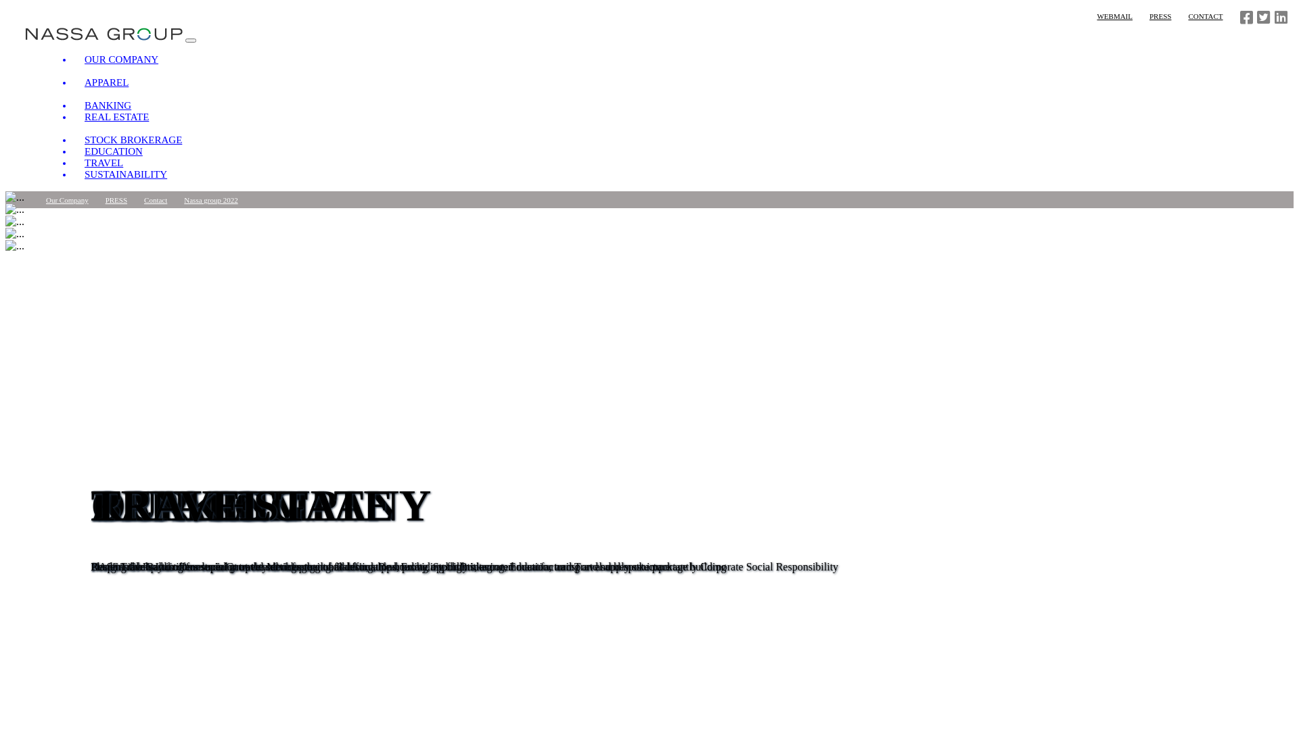 The image size is (1299, 730). What do you see at coordinates (1206, 16) in the screenshot?
I see `CONTACT` at bounding box center [1206, 16].